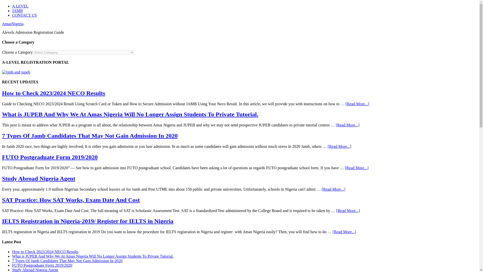 This screenshot has width=483, height=272. What do you see at coordinates (24, 15) in the screenshot?
I see `CONTACT US` at bounding box center [24, 15].